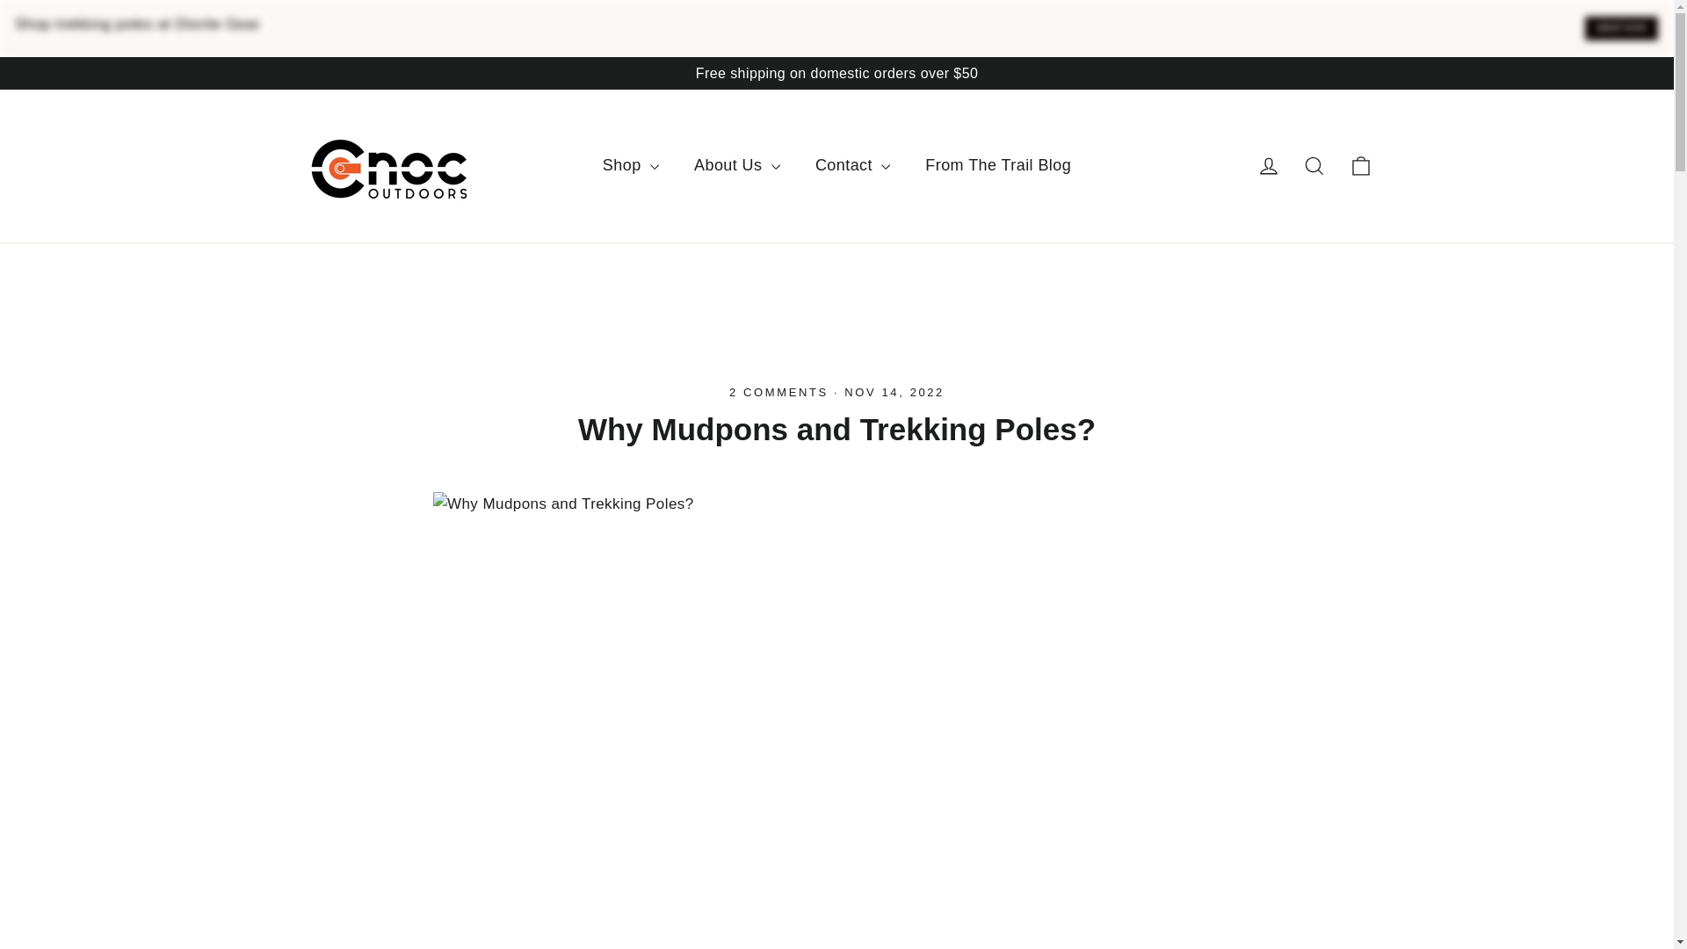 This screenshot has height=949, width=1687. Describe the element at coordinates (1360, 165) in the screenshot. I see `icon-bag-minimal` at that location.